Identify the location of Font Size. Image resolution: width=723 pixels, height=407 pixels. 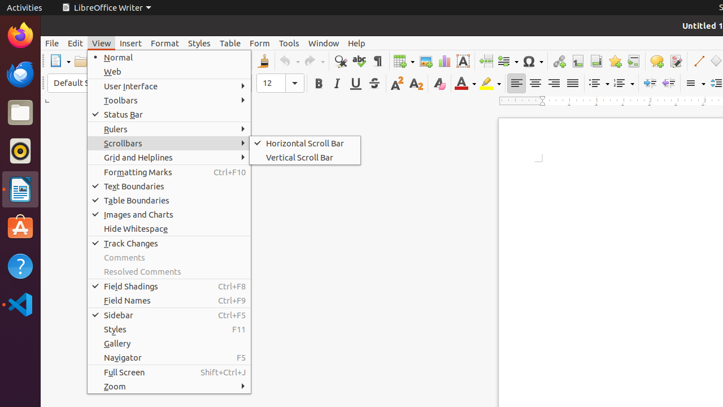
(280, 83).